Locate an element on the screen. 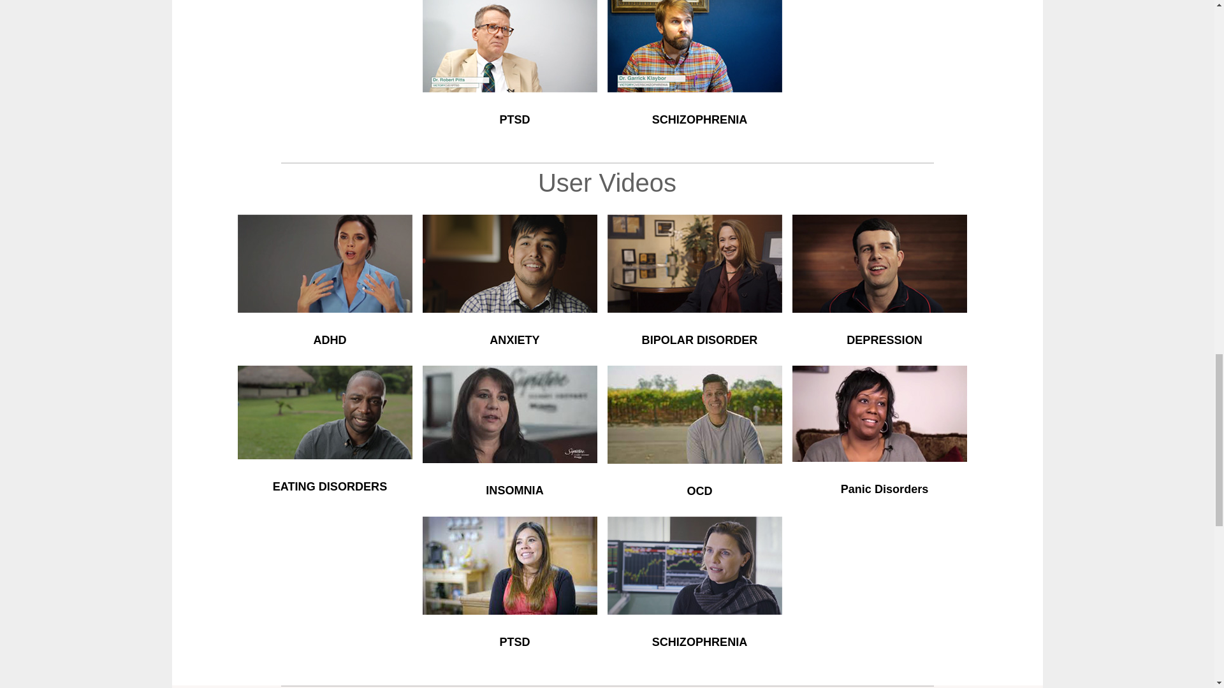  SCHIZOPHRENIA is located at coordinates (700, 120).